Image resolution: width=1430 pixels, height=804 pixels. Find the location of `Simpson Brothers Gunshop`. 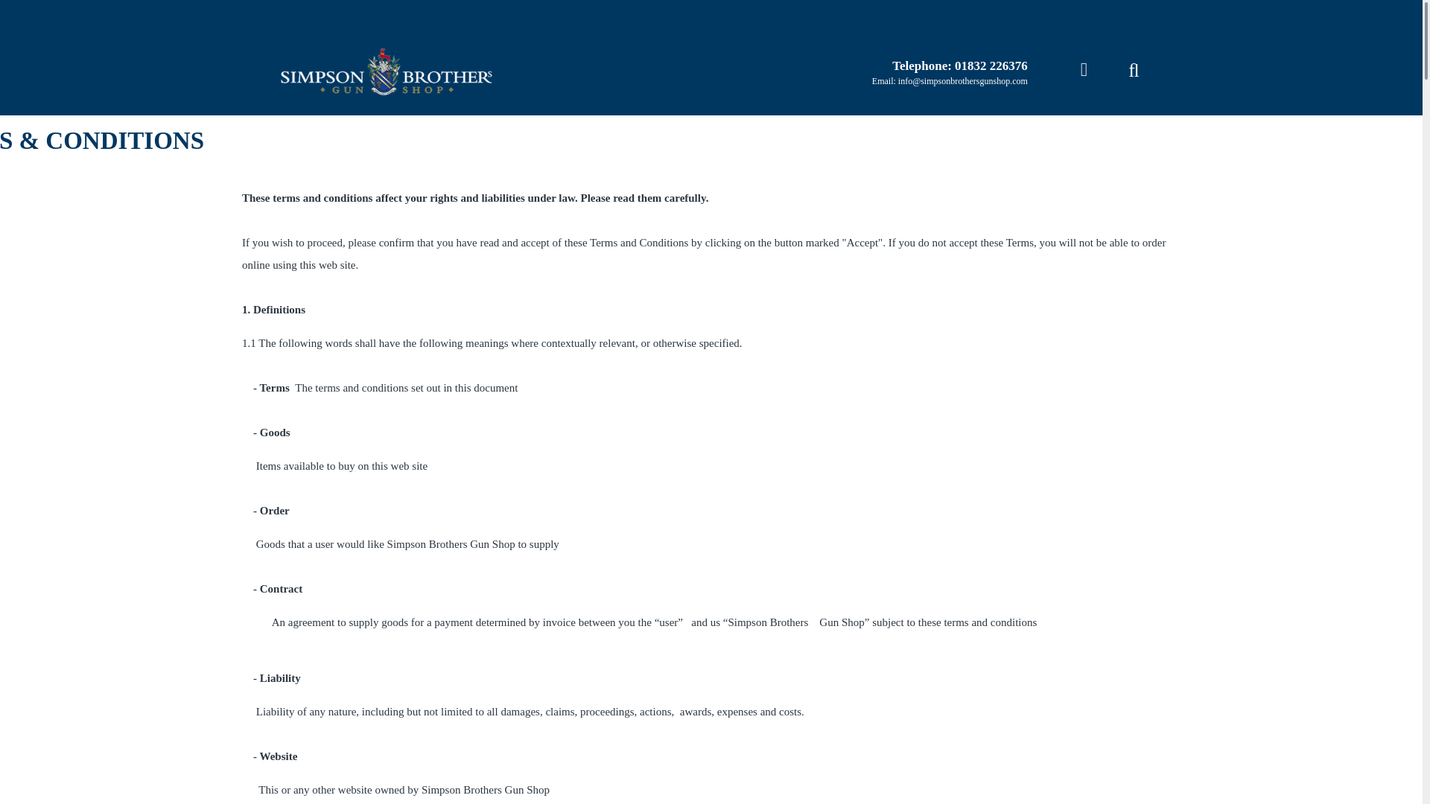

Simpson Brothers Gunshop is located at coordinates (383, 71).